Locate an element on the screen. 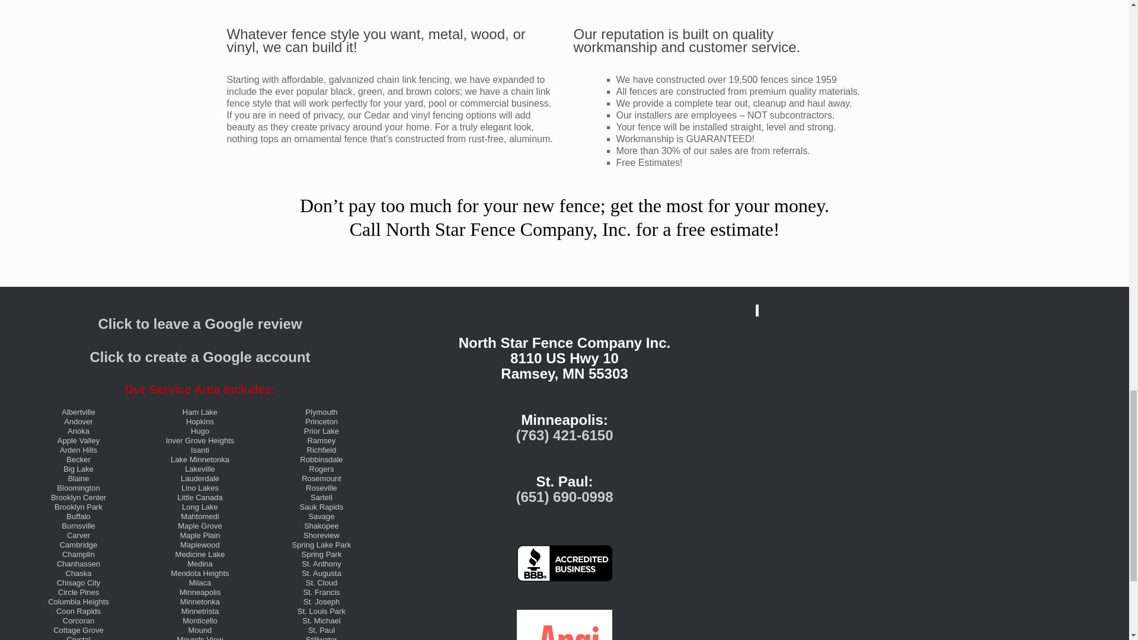 The height and width of the screenshot is (640, 1138). Chaska is located at coordinates (78, 574).